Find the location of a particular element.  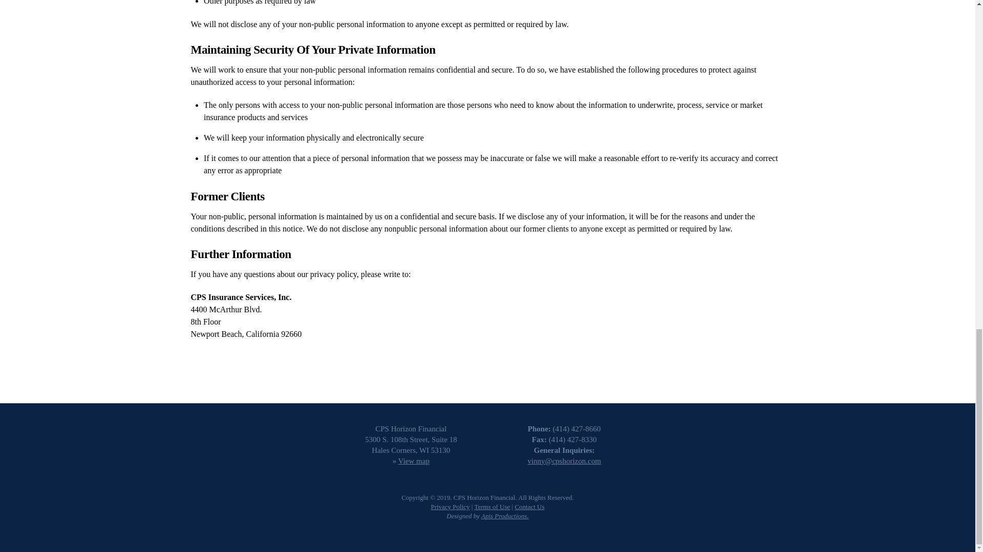

Privacy Policy is located at coordinates (450, 507).